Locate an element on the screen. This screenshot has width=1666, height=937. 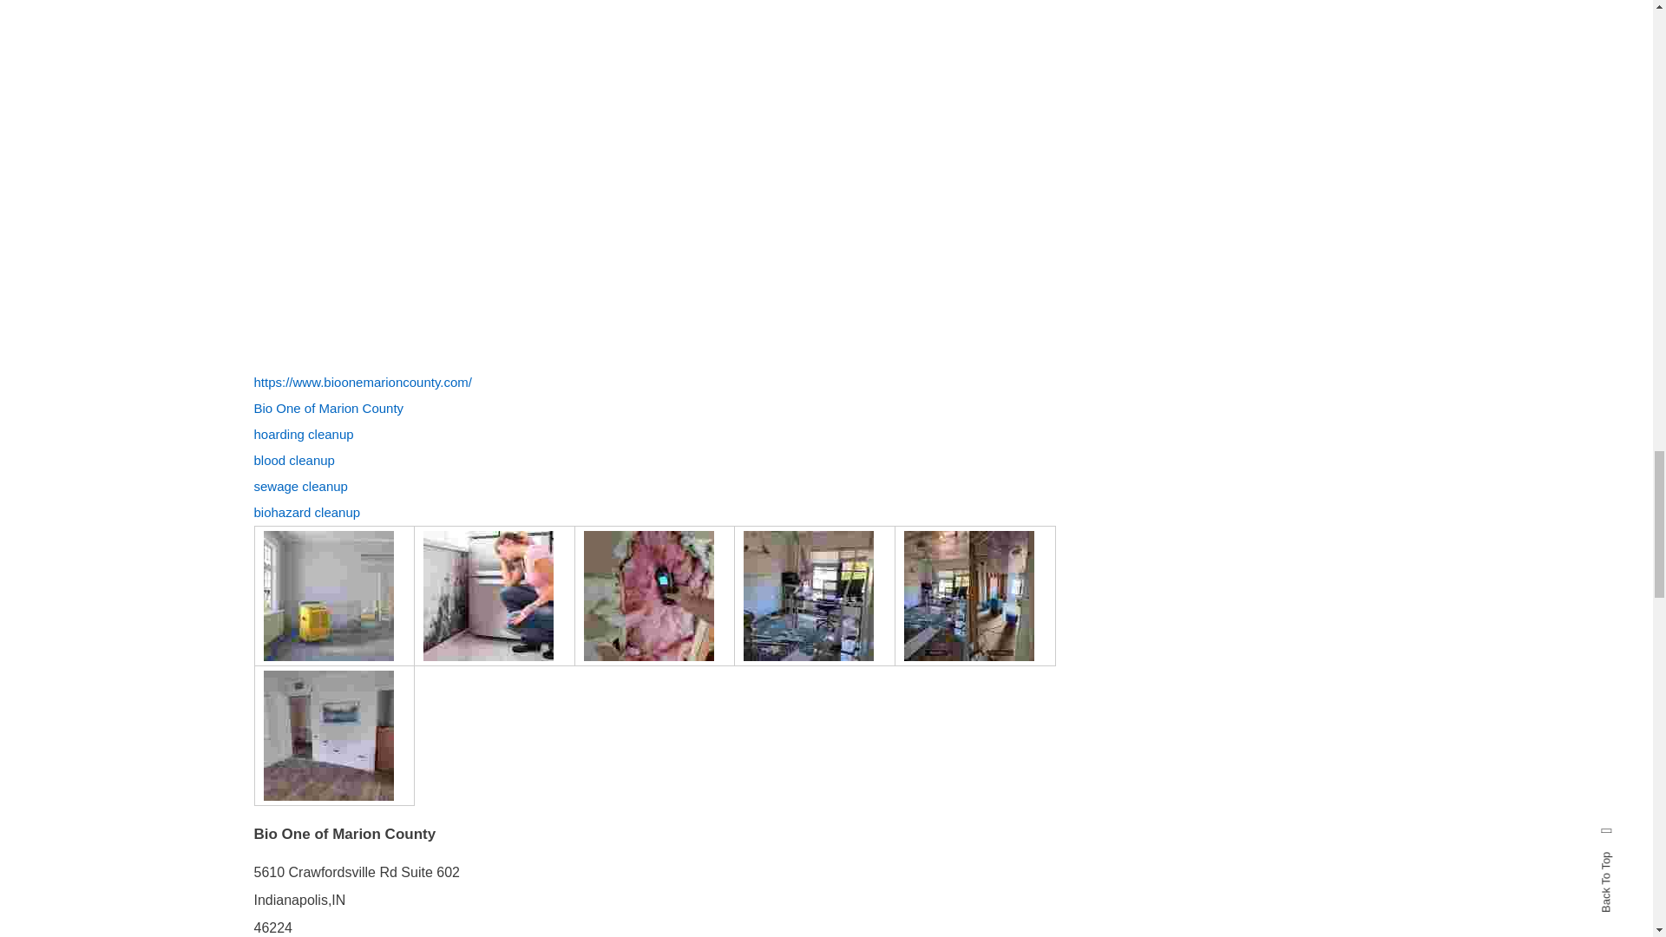
Bio One of Marion County 317-499-0614 is located at coordinates (328, 736).